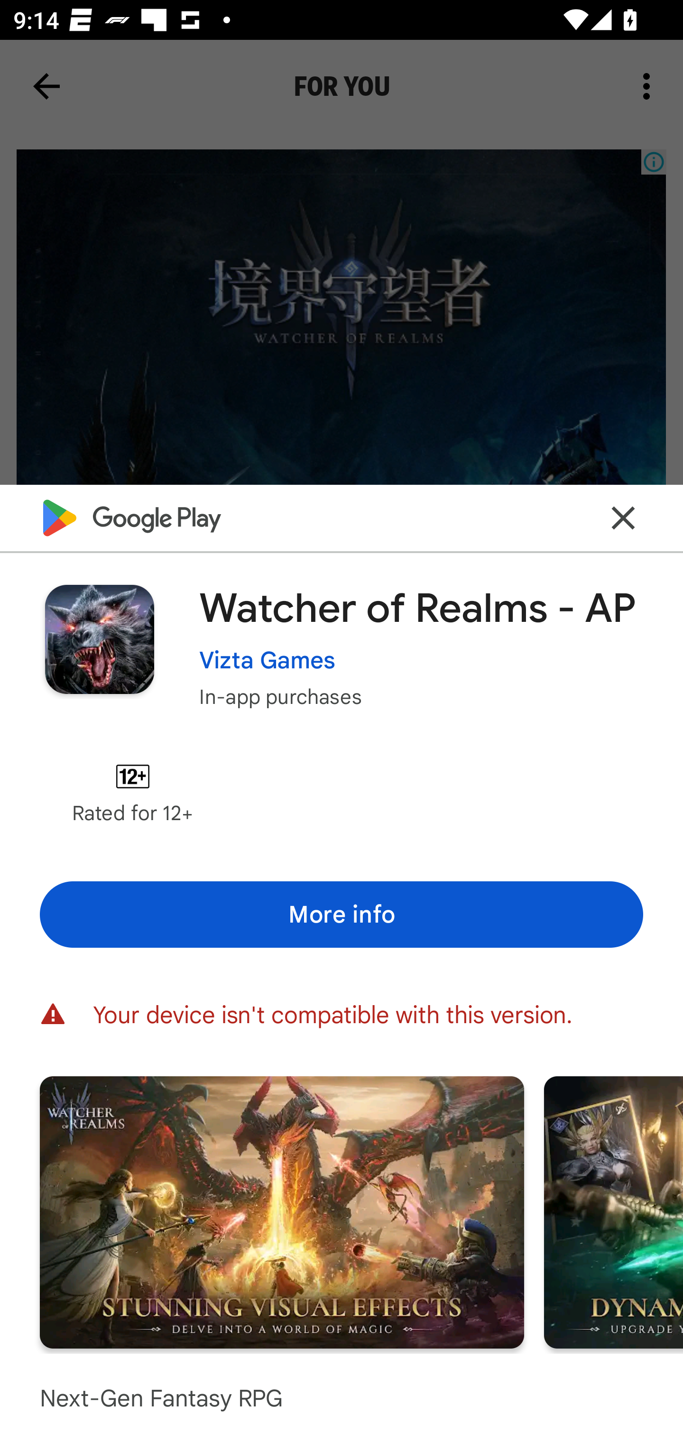 The width and height of the screenshot is (683, 1442). What do you see at coordinates (341, 914) in the screenshot?
I see `More info` at bounding box center [341, 914].